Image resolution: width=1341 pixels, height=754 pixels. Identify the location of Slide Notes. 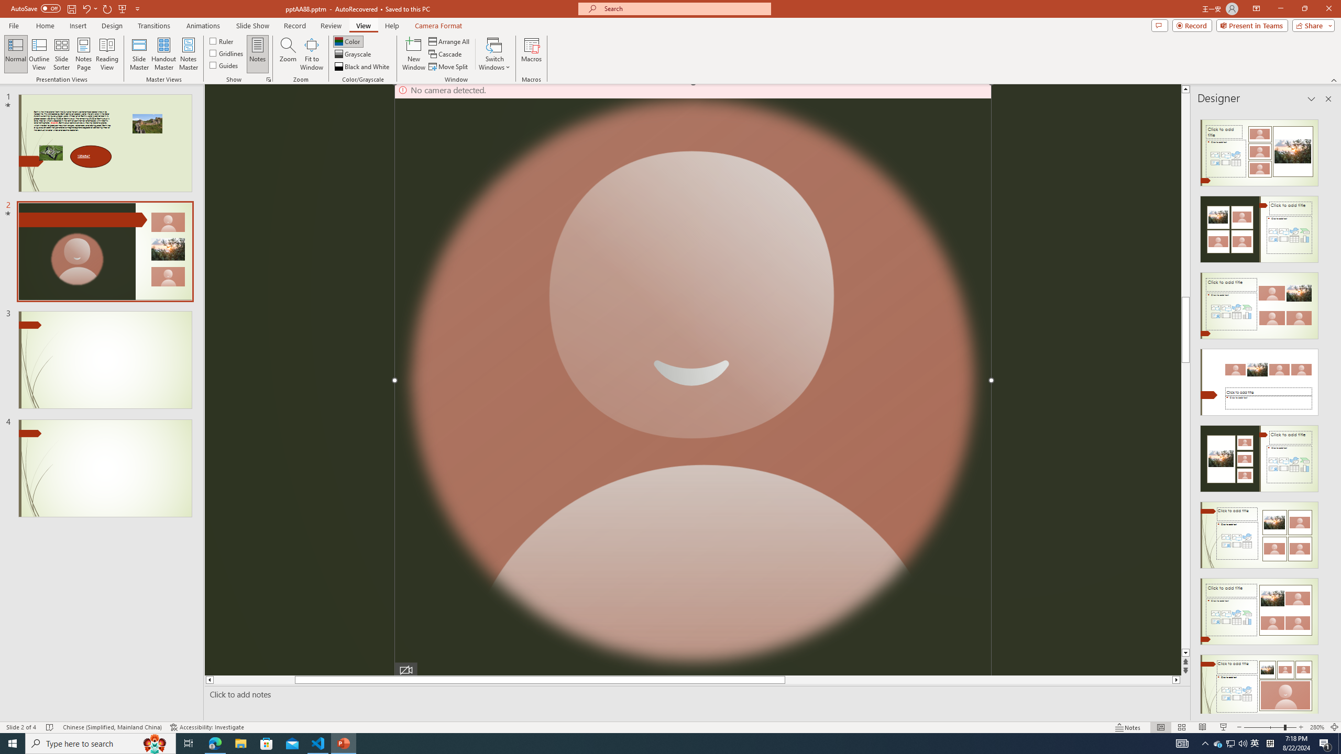
(695, 694).